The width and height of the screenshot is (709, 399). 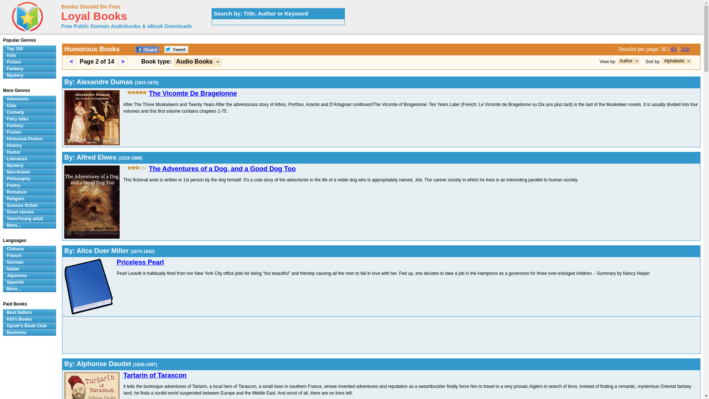 I want to click on 100, so click(x=685, y=49).